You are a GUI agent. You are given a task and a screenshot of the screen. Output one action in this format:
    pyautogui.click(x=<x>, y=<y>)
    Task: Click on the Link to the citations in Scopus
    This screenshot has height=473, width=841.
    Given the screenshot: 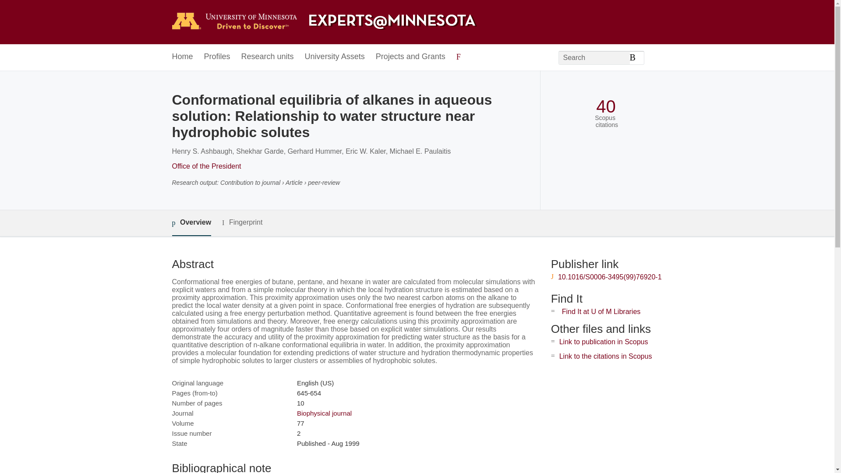 What is the action you would take?
    pyautogui.click(x=605, y=356)
    